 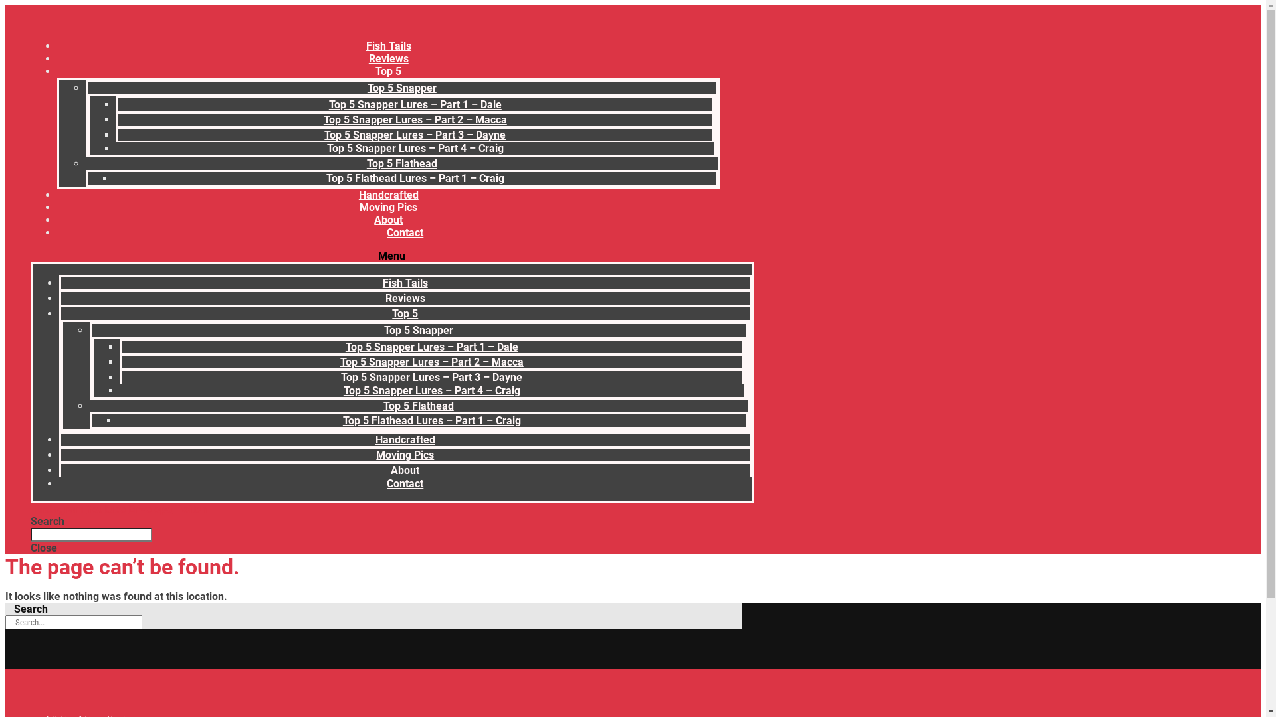 What do you see at coordinates (152, 509) in the screenshot?
I see `Envelope` at bounding box center [152, 509].